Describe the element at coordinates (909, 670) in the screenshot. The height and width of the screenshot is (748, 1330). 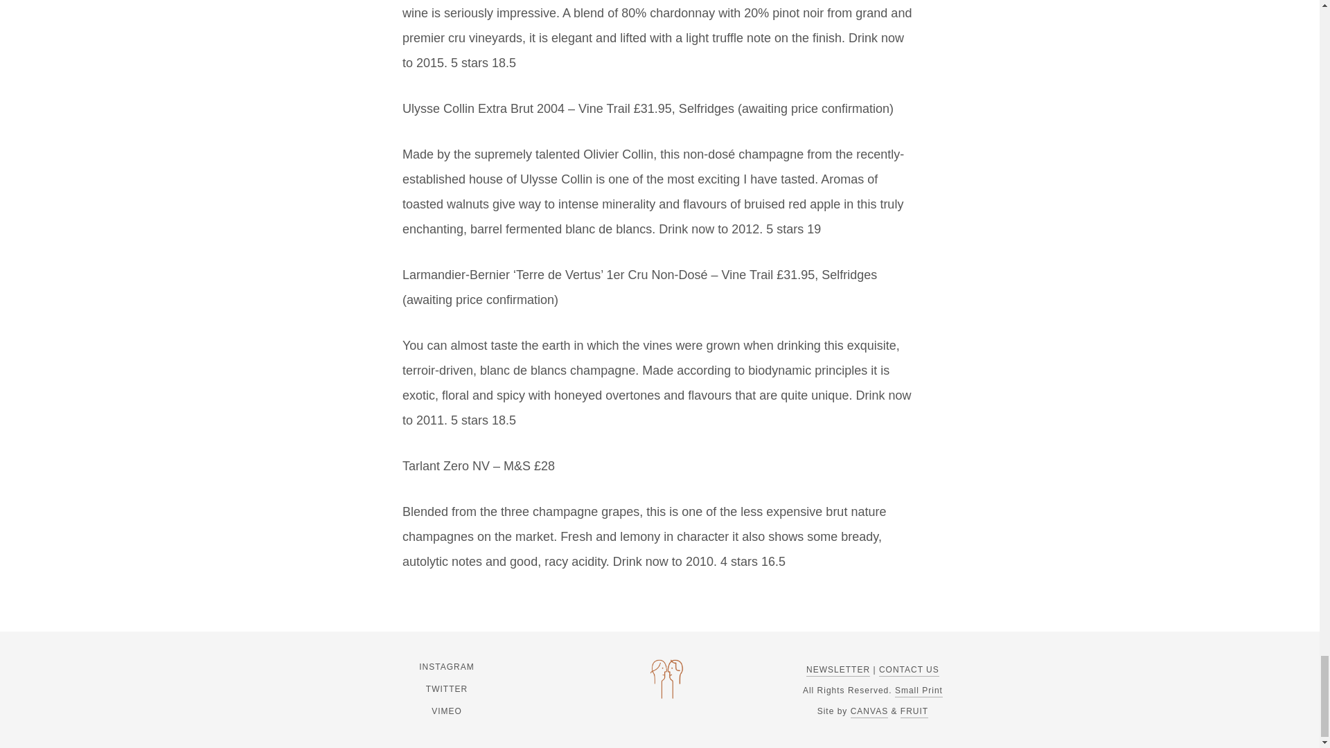
I see `CONTACT US` at that location.